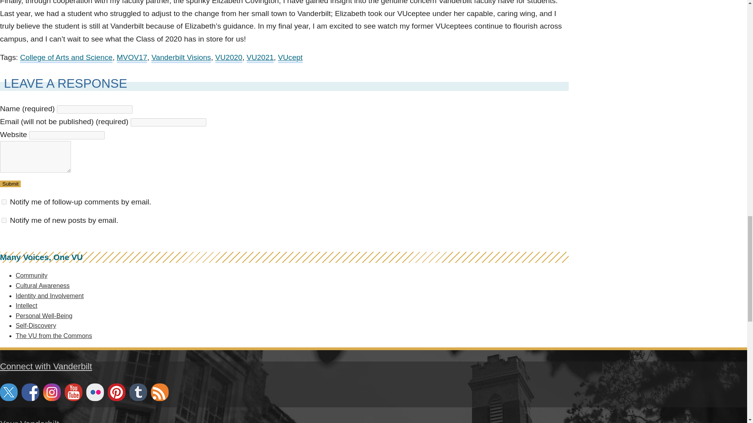 This screenshot has height=423, width=753. What do you see at coordinates (49, 296) in the screenshot?
I see `Identity and Involvement` at bounding box center [49, 296].